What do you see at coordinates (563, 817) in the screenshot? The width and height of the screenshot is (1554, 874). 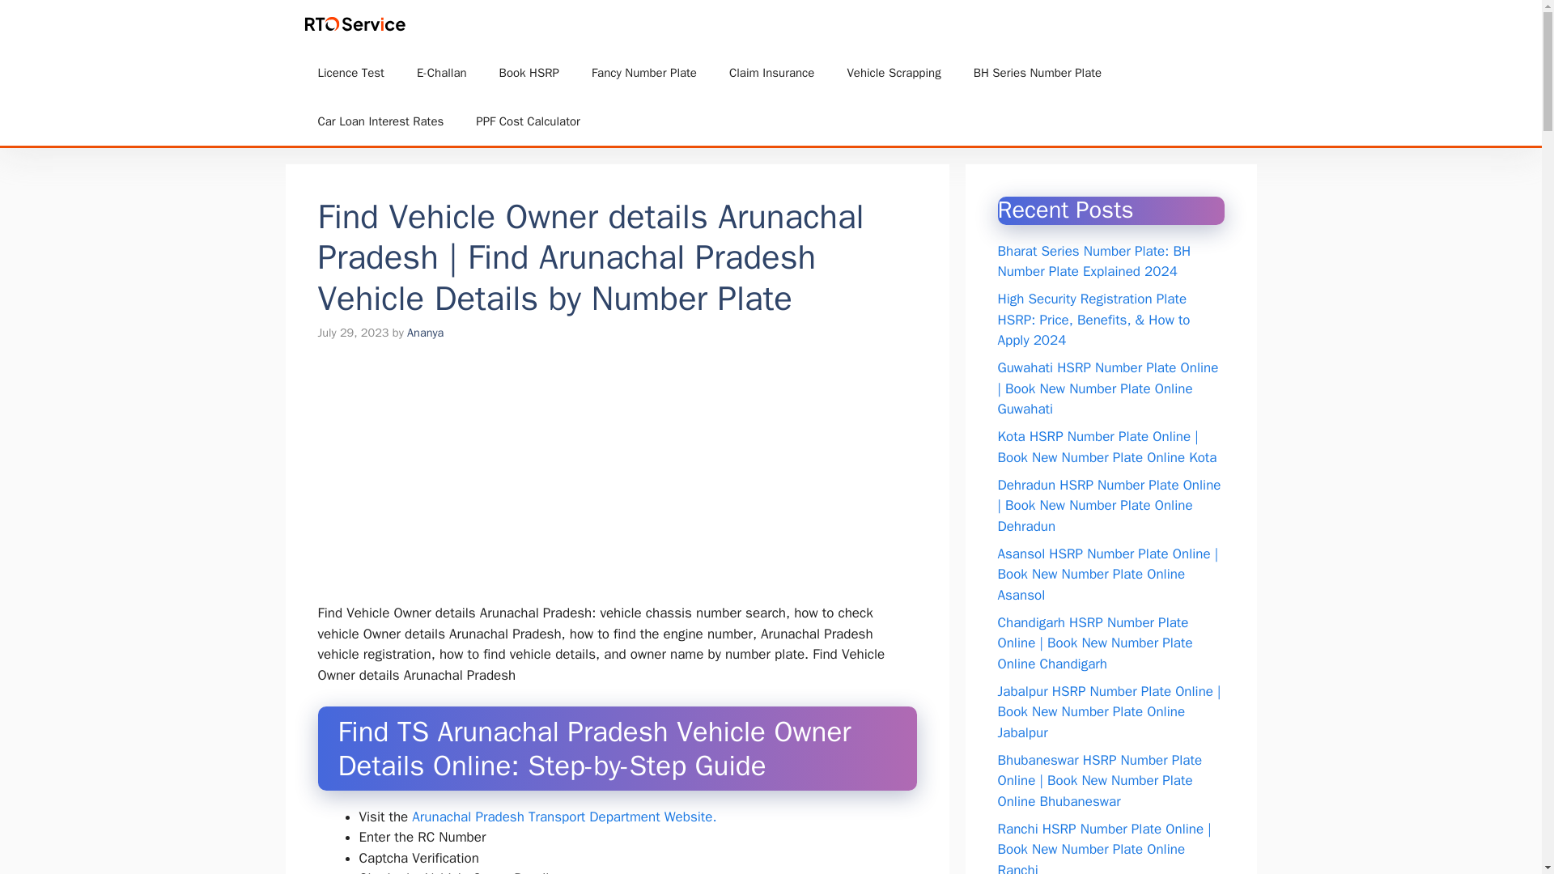 I see `Arunachal Pradesh Transport Department Website.` at bounding box center [563, 817].